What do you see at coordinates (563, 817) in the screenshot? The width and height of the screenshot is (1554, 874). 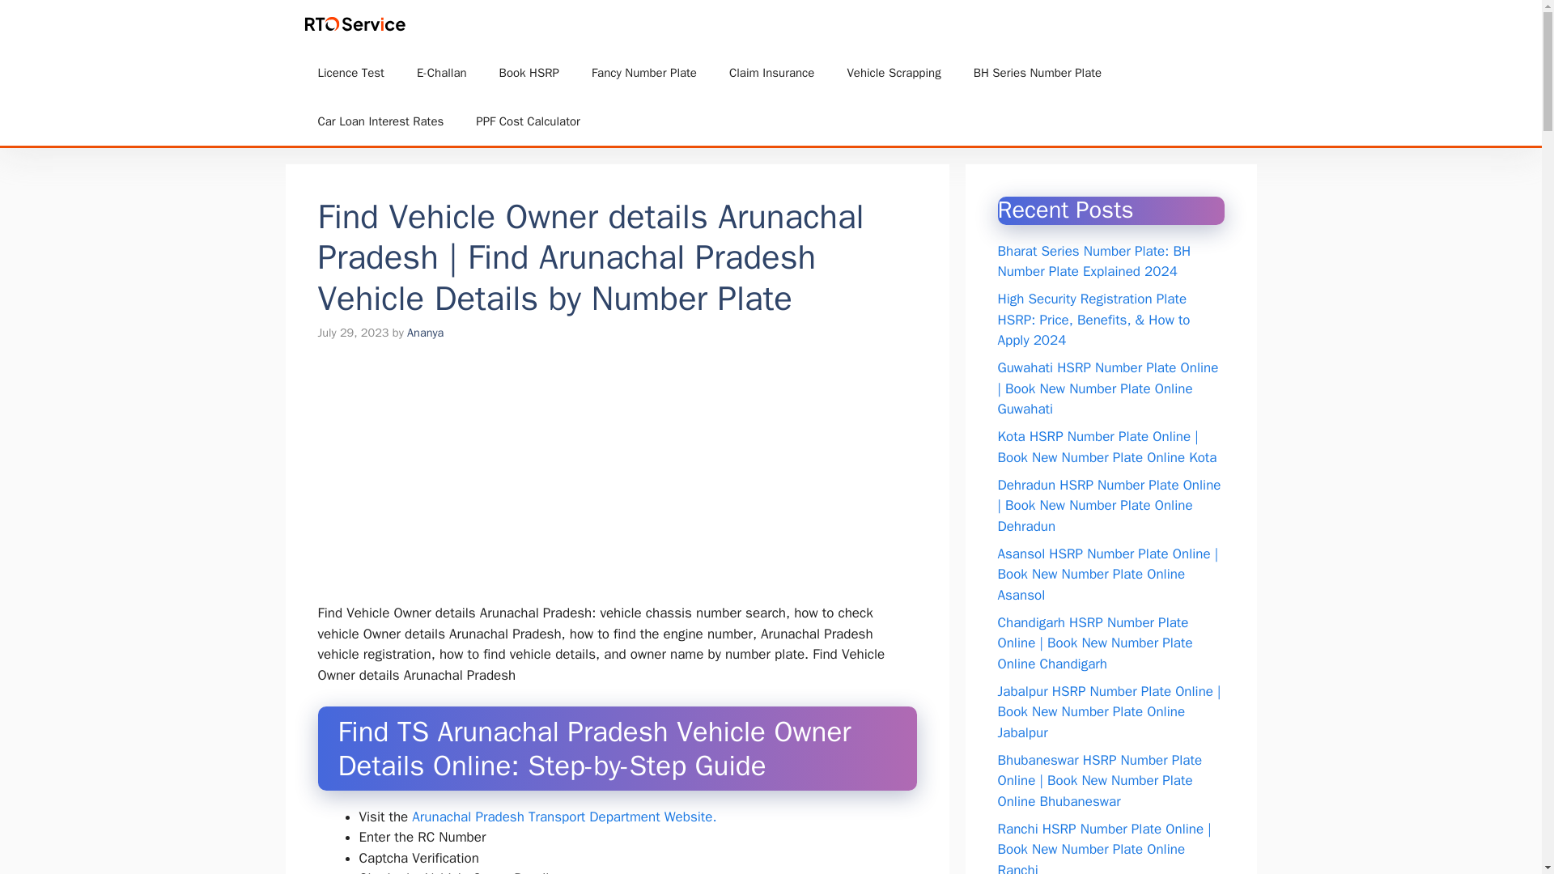 I see `Arunachal Pradesh Transport Department Website.` at bounding box center [563, 817].